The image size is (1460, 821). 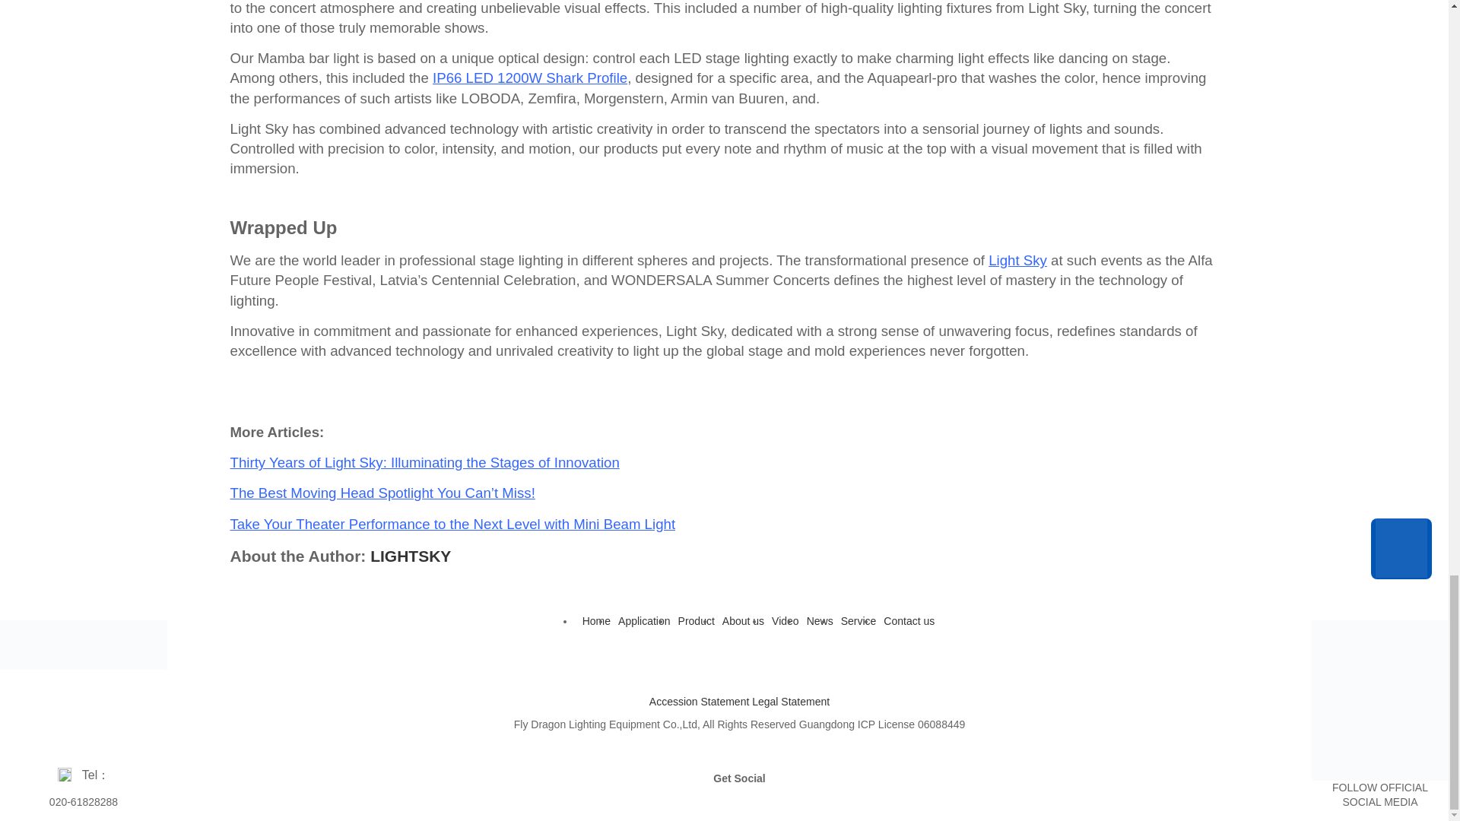 What do you see at coordinates (411, 556) in the screenshot?
I see `Posts by LIGHTSKY` at bounding box center [411, 556].